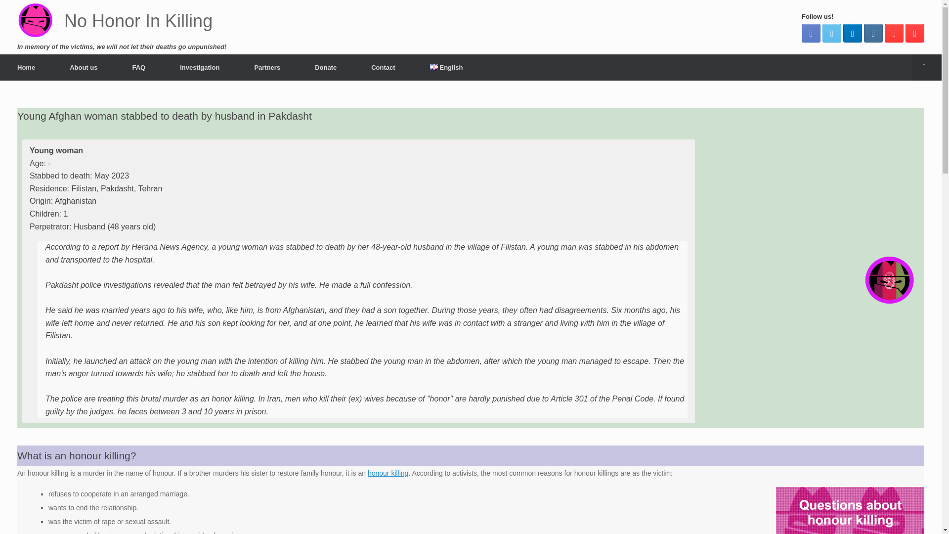 This screenshot has height=534, width=949. What do you see at coordinates (873, 33) in the screenshot?
I see `No Honor In Killing Instagram` at bounding box center [873, 33].